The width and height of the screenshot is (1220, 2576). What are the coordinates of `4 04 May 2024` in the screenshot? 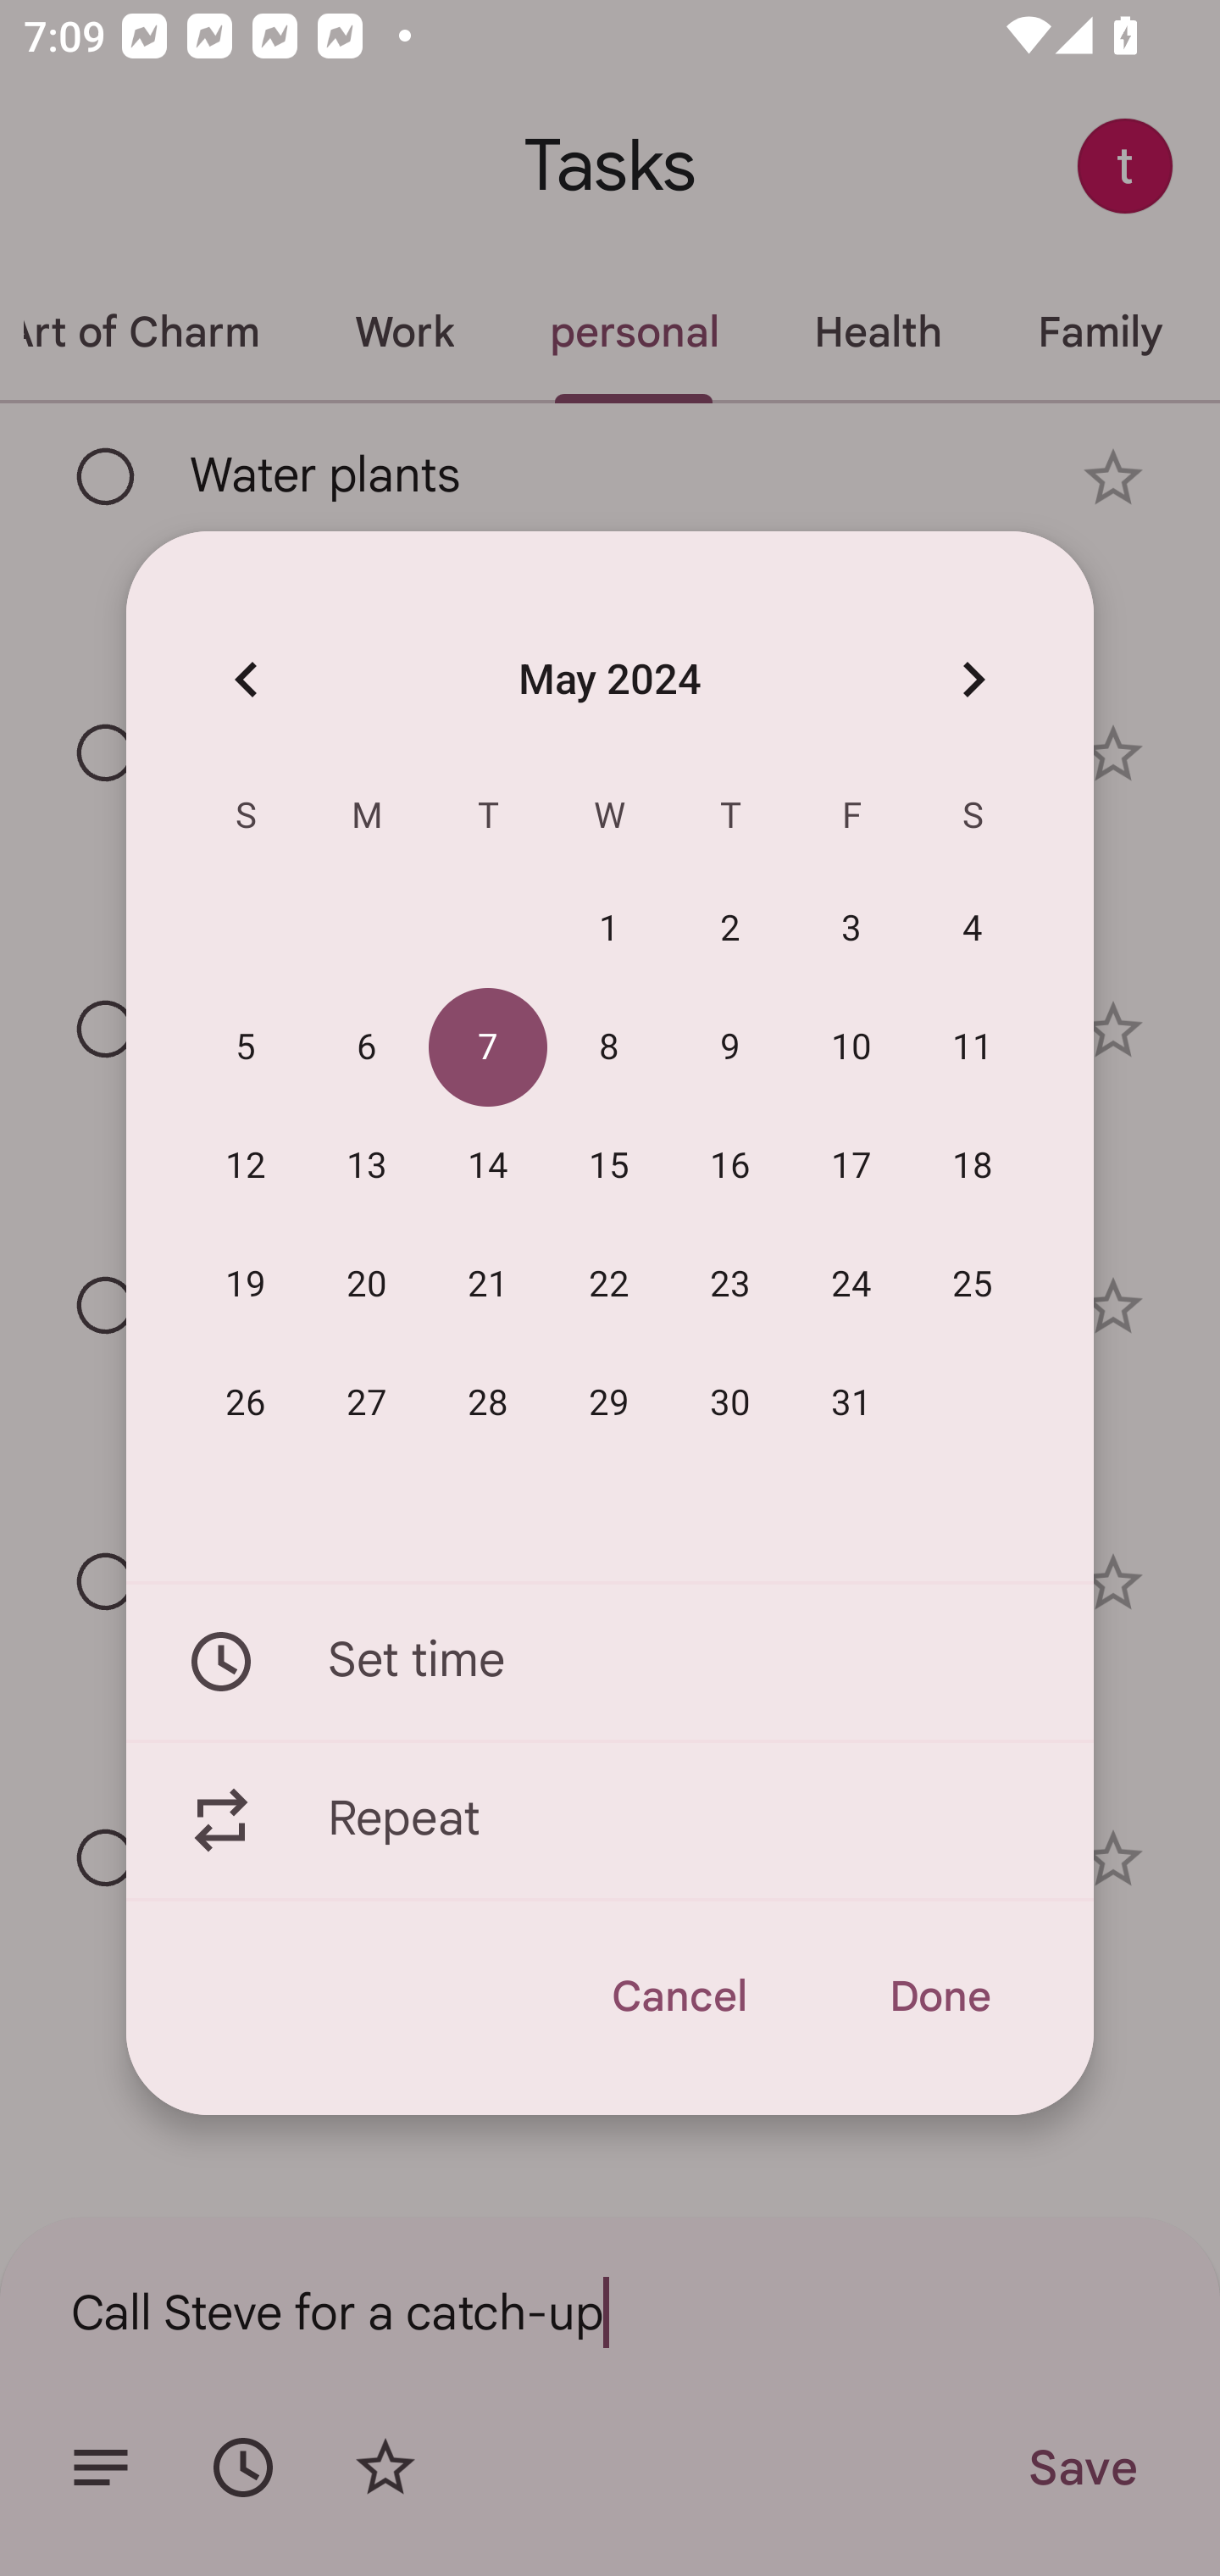 It's located at (973, 930).